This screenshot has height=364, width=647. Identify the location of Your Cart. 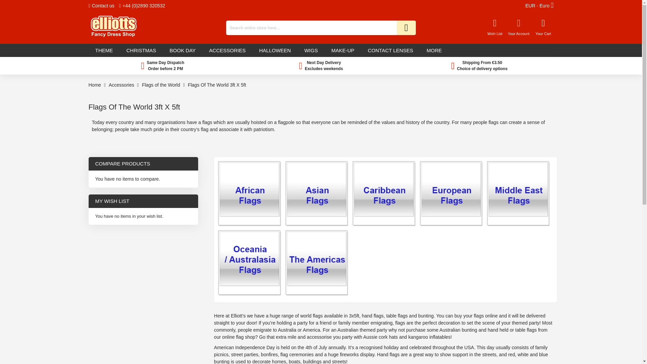
(543, 28).